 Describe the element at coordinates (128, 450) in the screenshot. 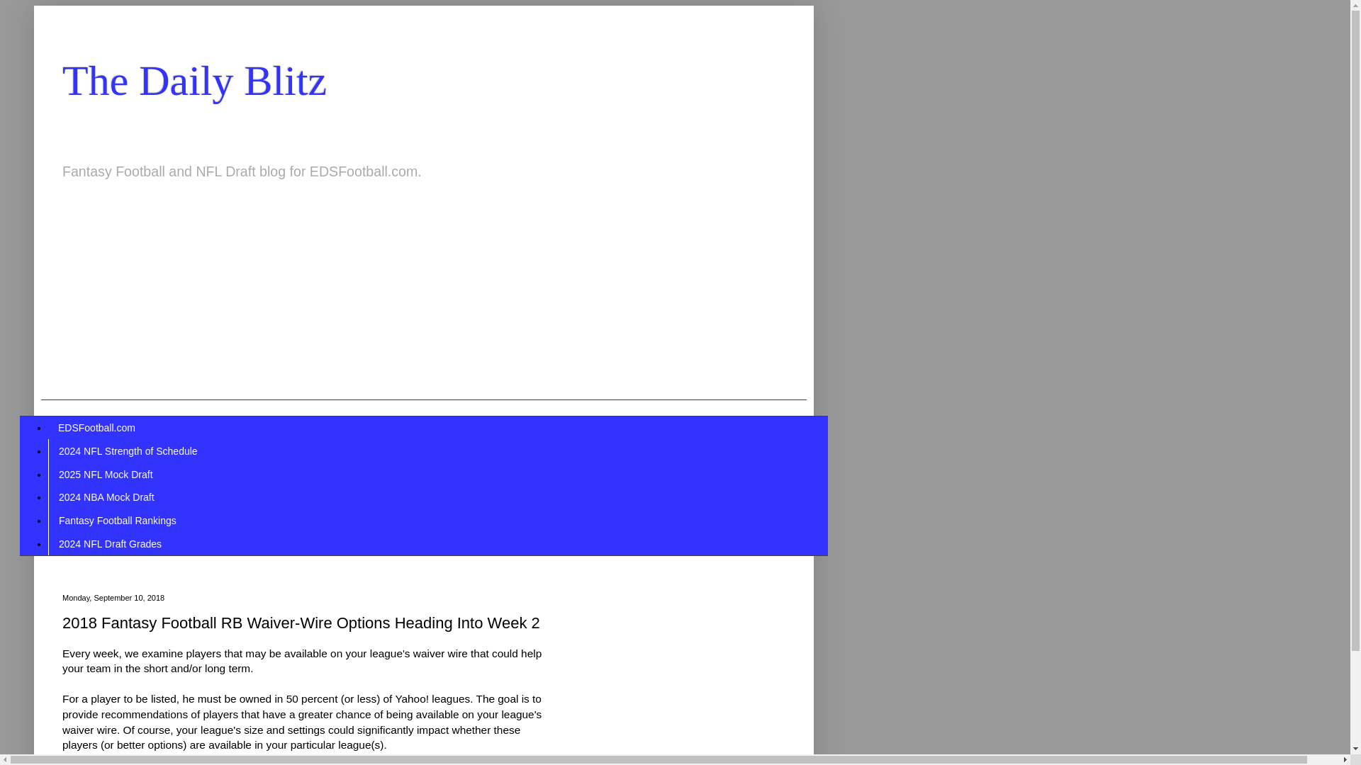

I see `2024 NFL Strength of Schedule` at that location.